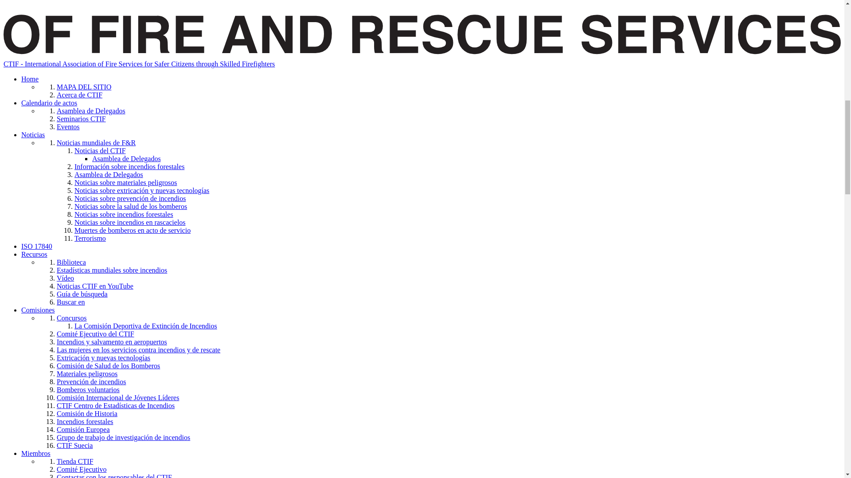 The image size is (851, 478). Describe the element at coordinates (126, 182) in the screenshot. I see `Noticias sobre materiales peligrosos` at that location.